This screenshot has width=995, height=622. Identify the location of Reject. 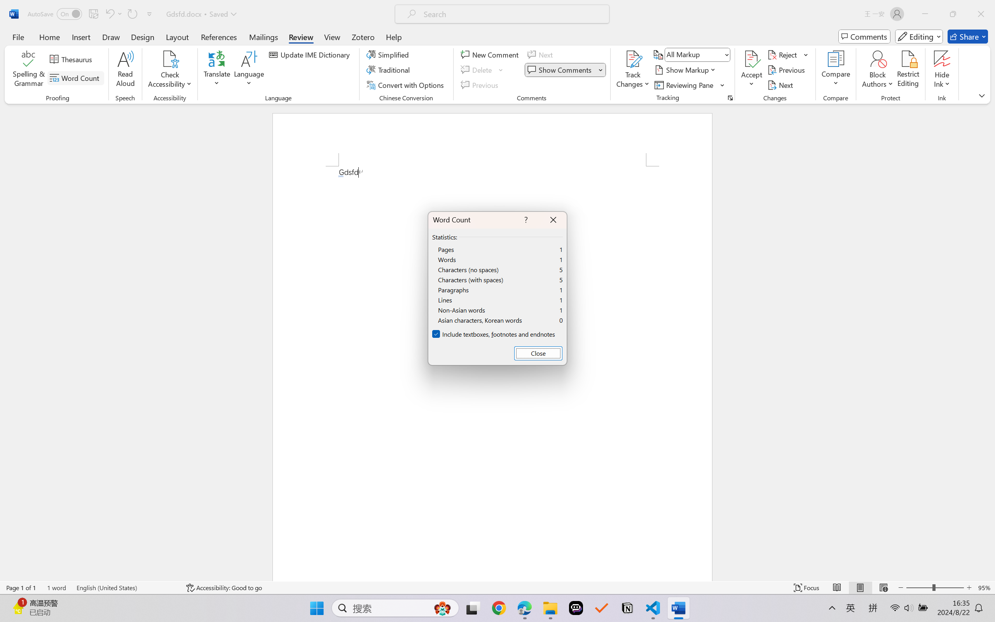
(788, 54).